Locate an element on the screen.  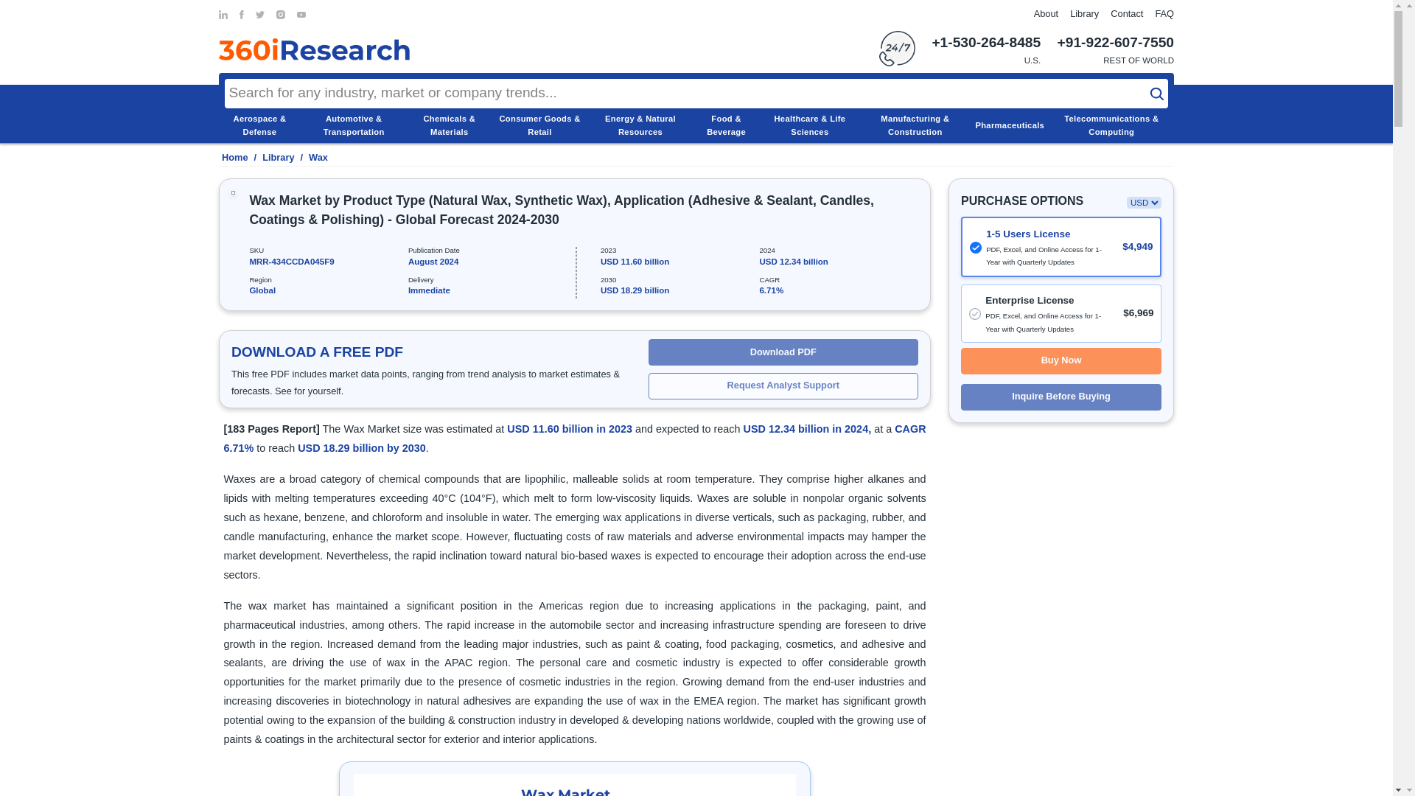
FAQ is located at coordinates (1164, 13).